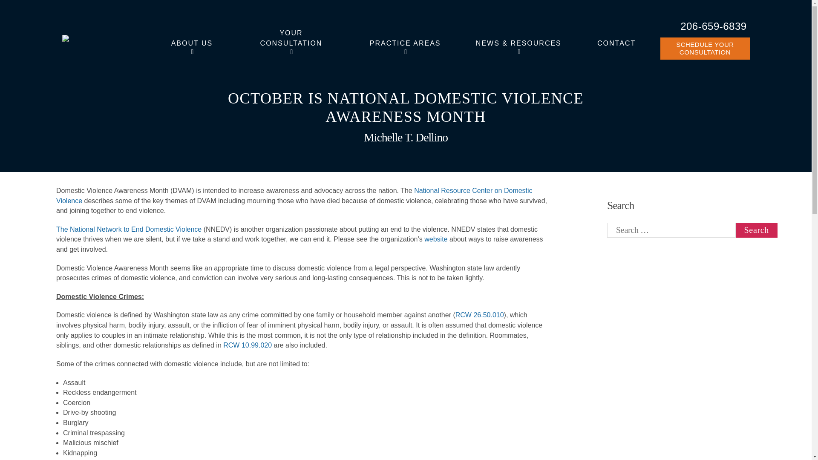 The height and width of the screenshot is (460, 818). I want to click on ABOUT US, so click(192, 43).